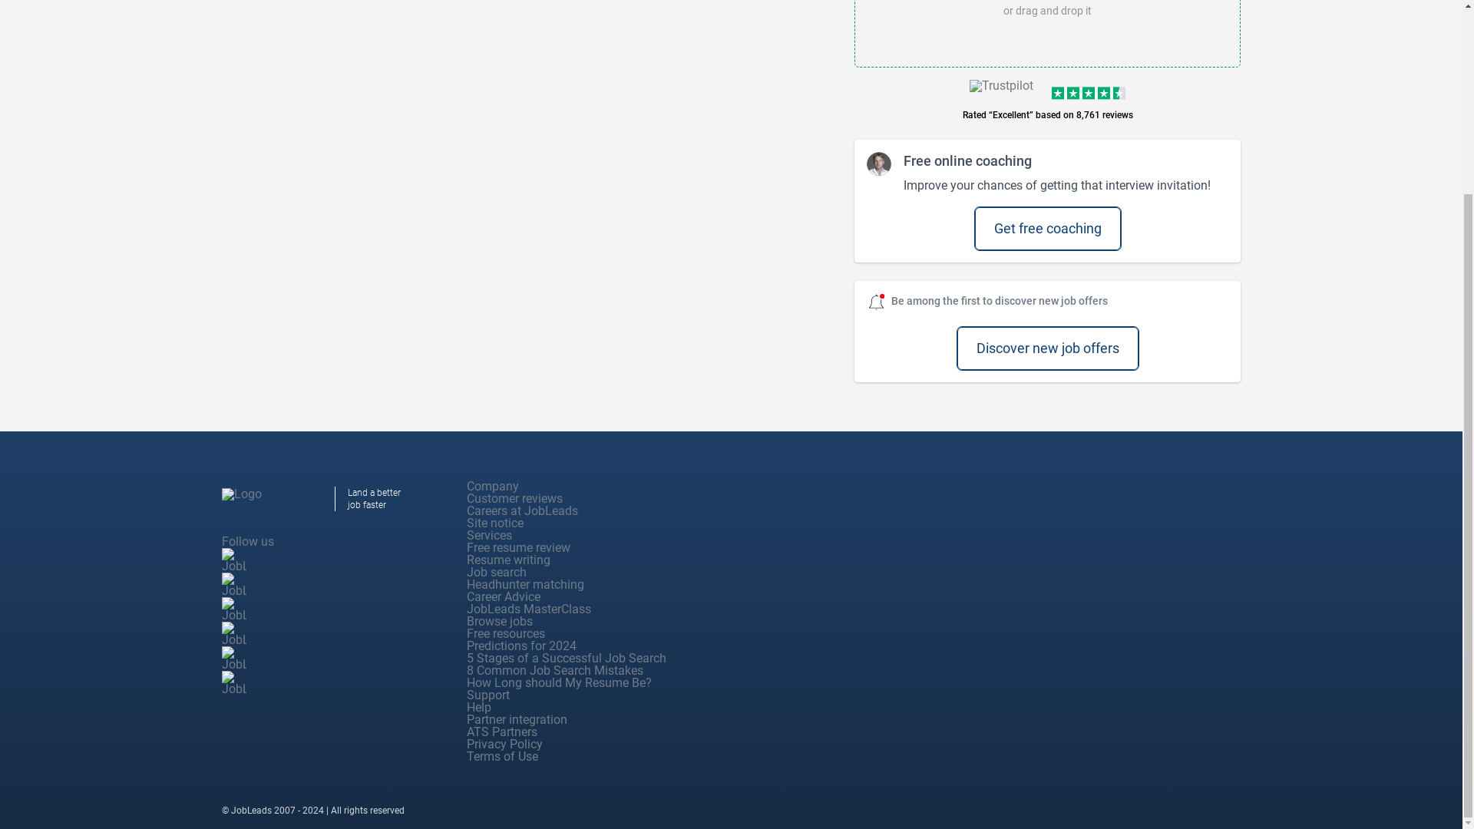  Describe the element at coordinates (499, 621) in the screenshot. I see `Browse jobs` at that location.